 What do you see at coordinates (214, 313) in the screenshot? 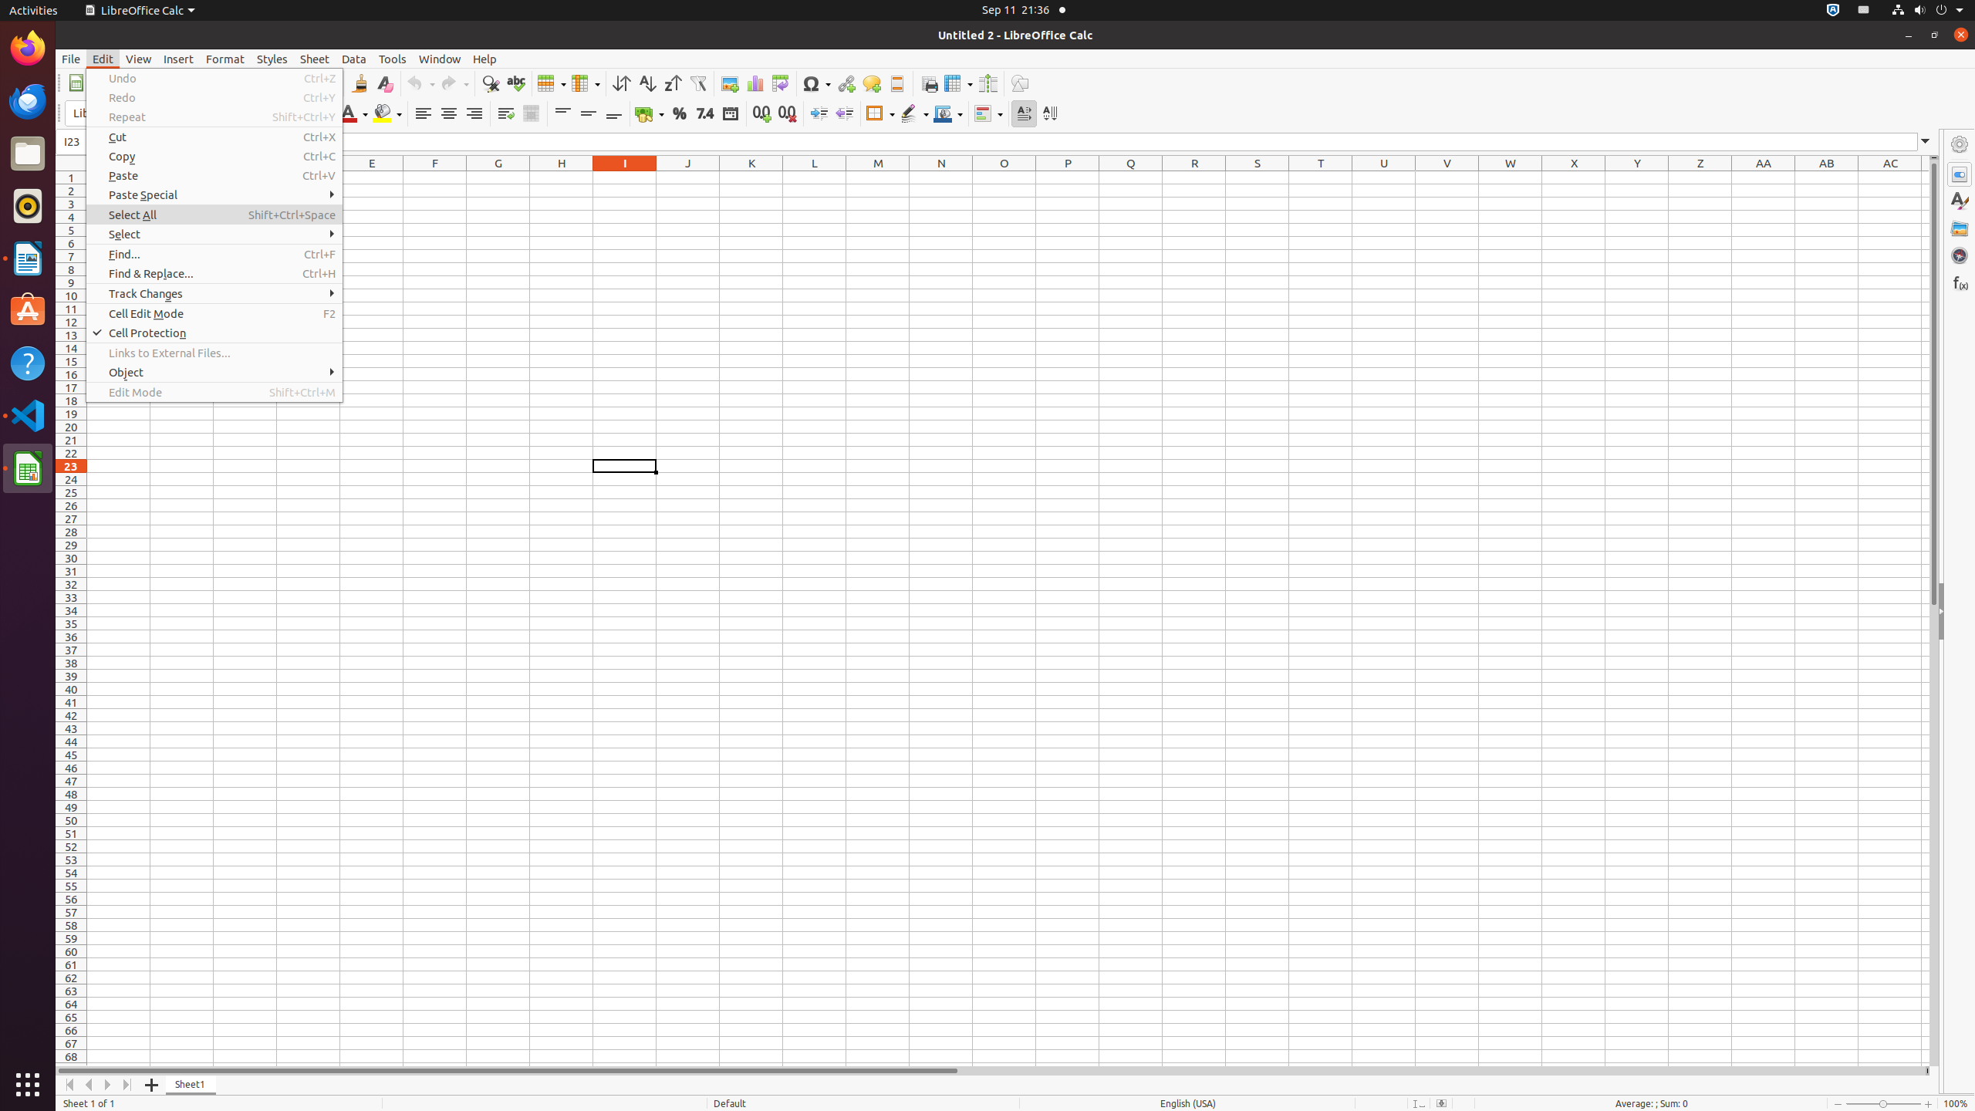
I see `Cell Edit Mode` at bounding box center [214, 313].